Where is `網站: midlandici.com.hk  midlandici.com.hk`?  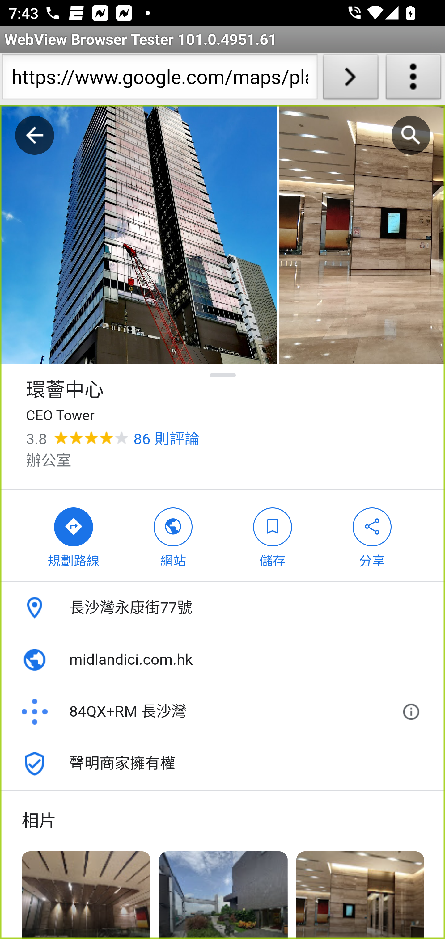
網站: midlandici.com.hk  midlandici.com.hk is located at coordinates (222, 660).